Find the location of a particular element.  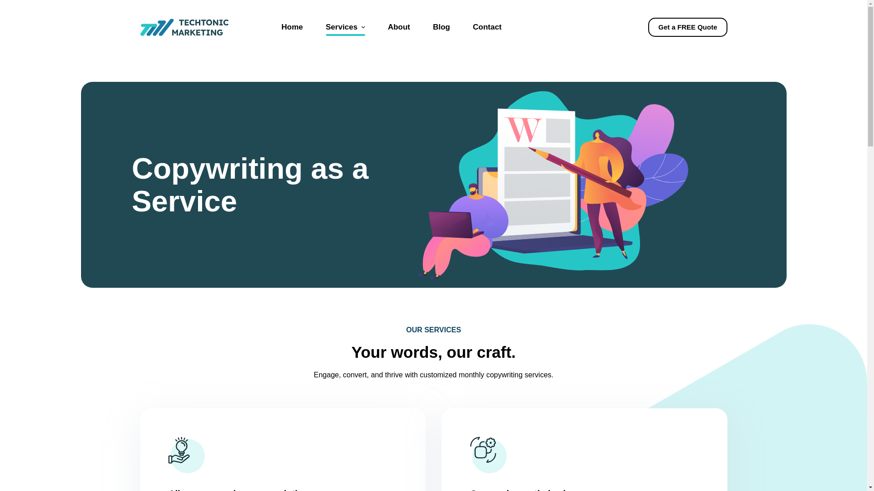

Contact is located at coordinates (487, 27).